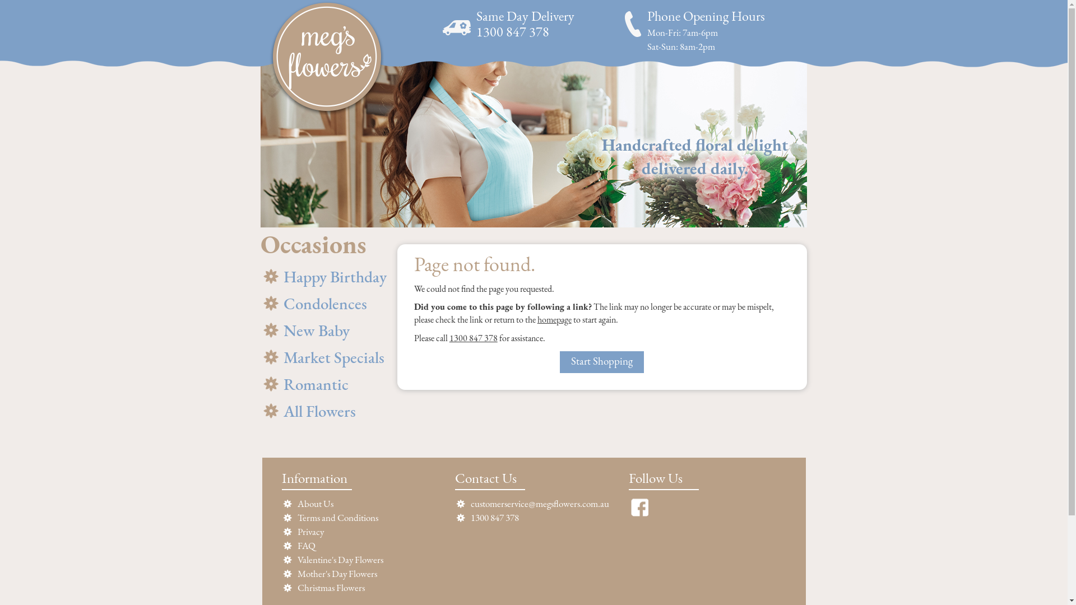 Image resolution: width=1076 pixels, height=605 pixels. What do you see at coordinates (602, 362) in the screenshot?
I see `Start Shopping` at bounding box center [602, 362].